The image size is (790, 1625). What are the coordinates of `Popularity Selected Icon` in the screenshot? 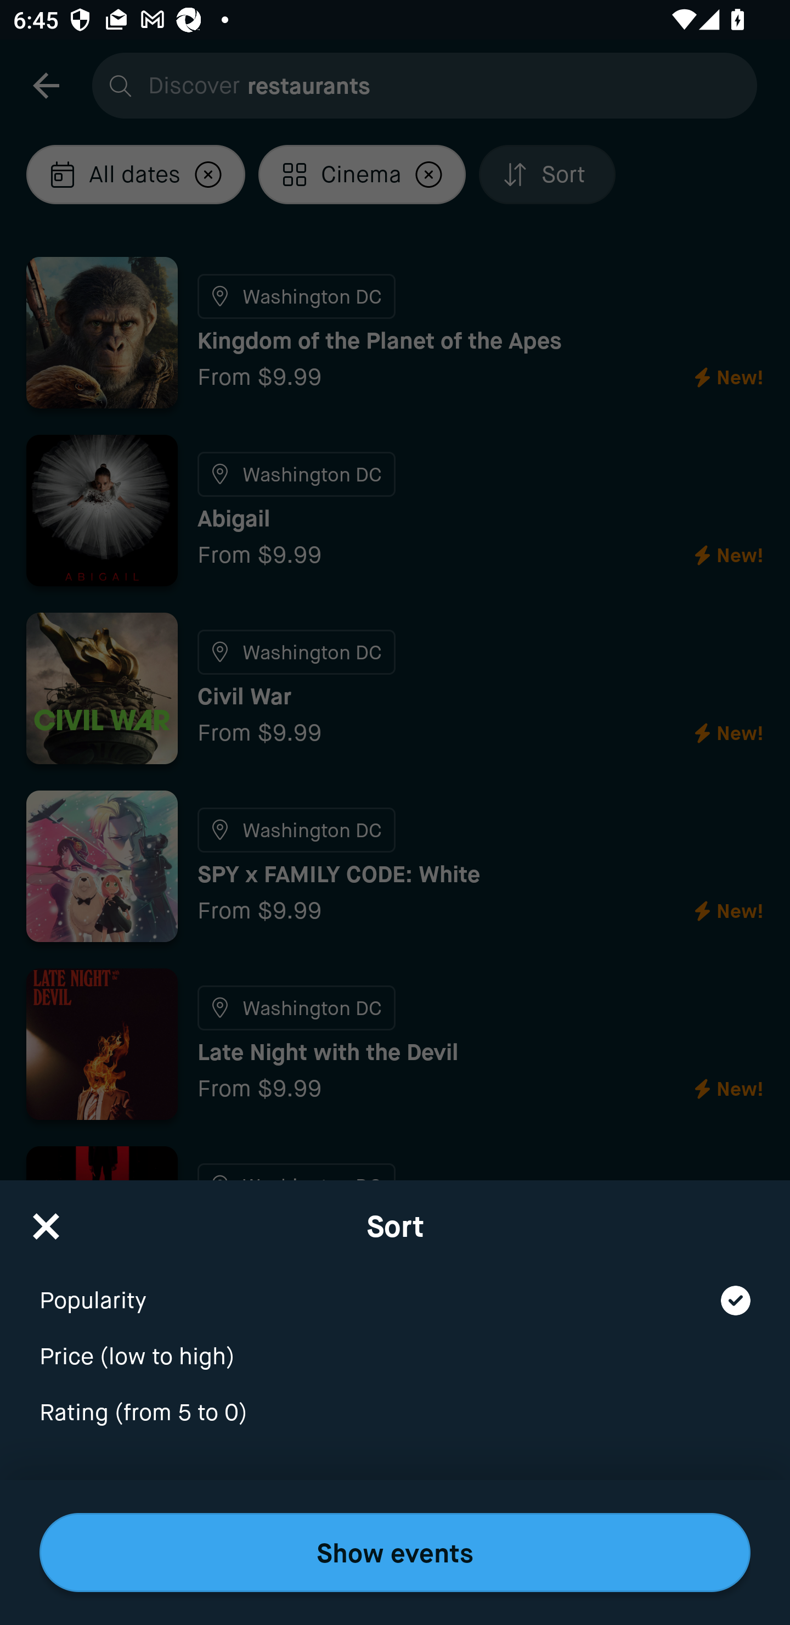 It's located at (395, 1288).